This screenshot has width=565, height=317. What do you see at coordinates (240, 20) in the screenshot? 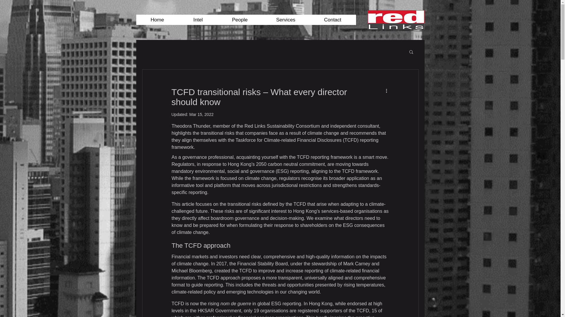
I see `People` at bounding box center [240, 20].